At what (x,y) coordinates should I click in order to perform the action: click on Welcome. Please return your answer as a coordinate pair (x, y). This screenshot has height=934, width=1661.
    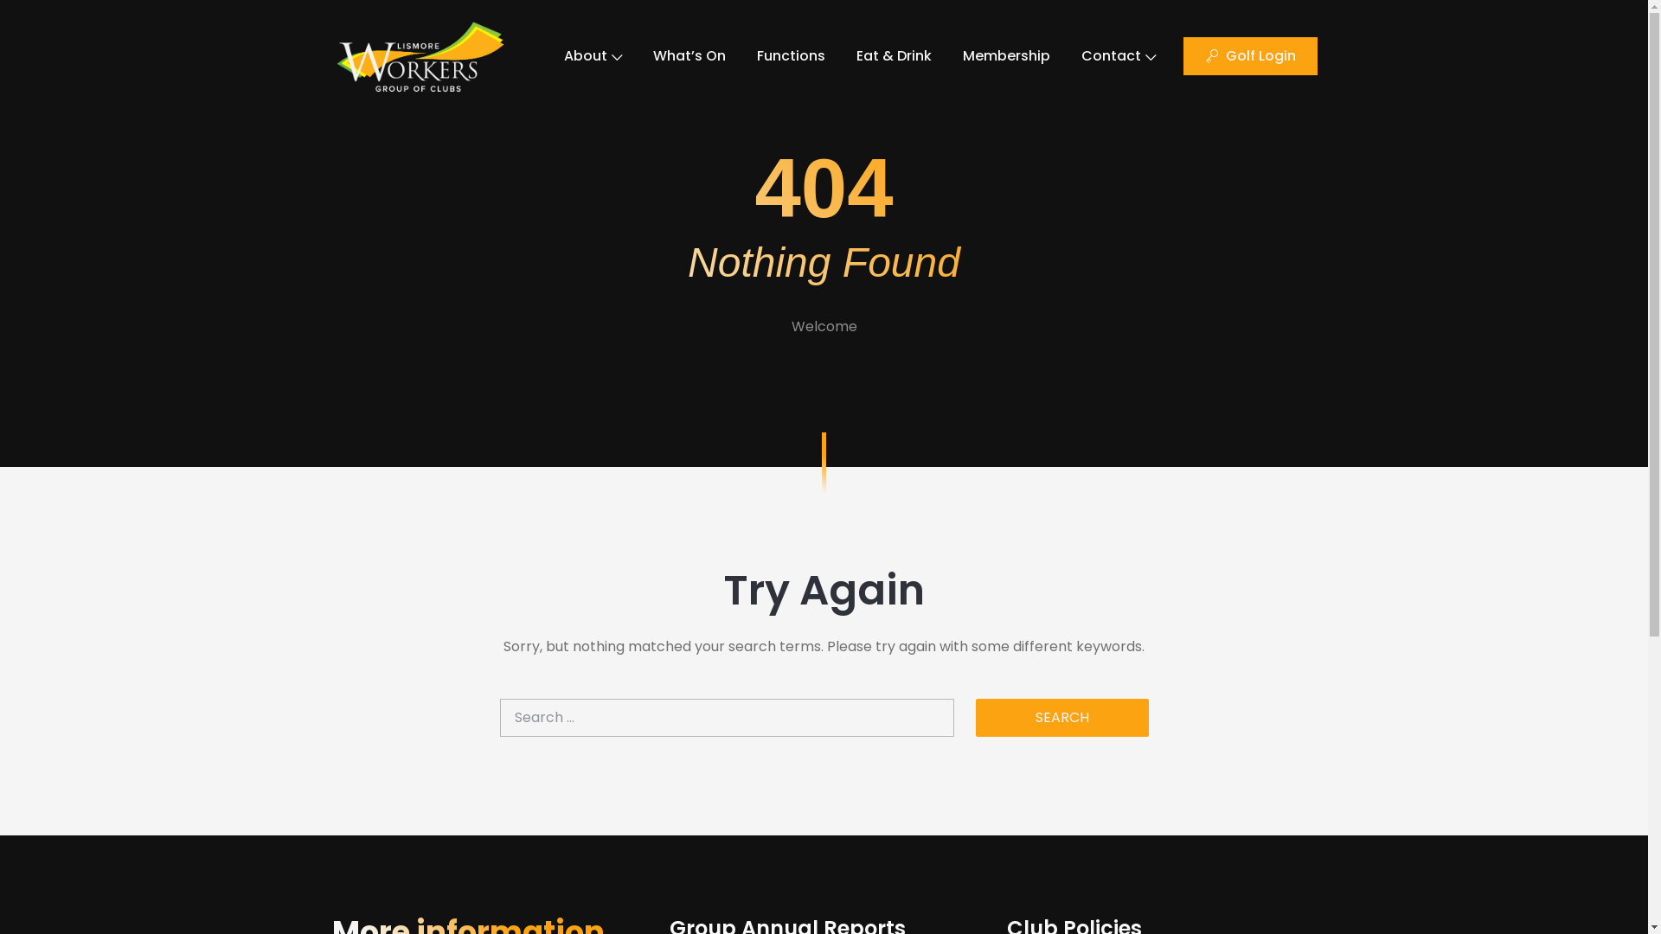
    Looking at the image, I should click on (824, 327).